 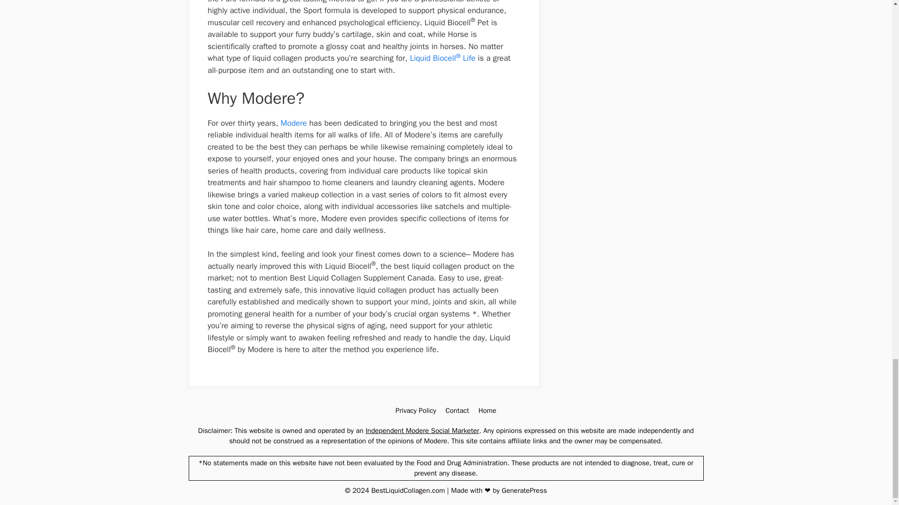 I want to click on Modere, so click(x=293, y=123).